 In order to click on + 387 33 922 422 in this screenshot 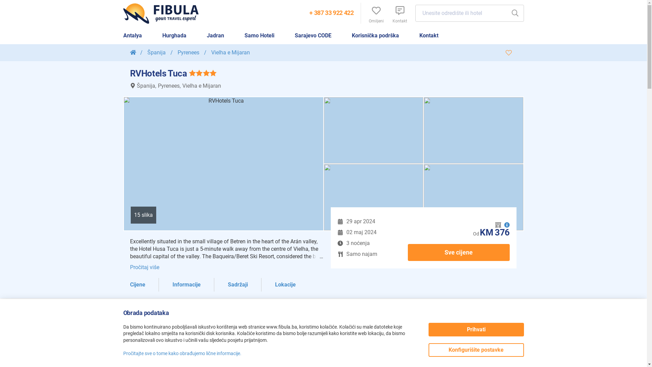, I will do `click(331, 13)`.